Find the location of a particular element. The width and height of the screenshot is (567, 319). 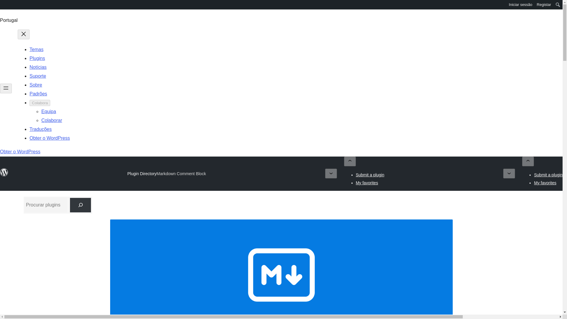

Colabora is located at coordinates (40, 103).